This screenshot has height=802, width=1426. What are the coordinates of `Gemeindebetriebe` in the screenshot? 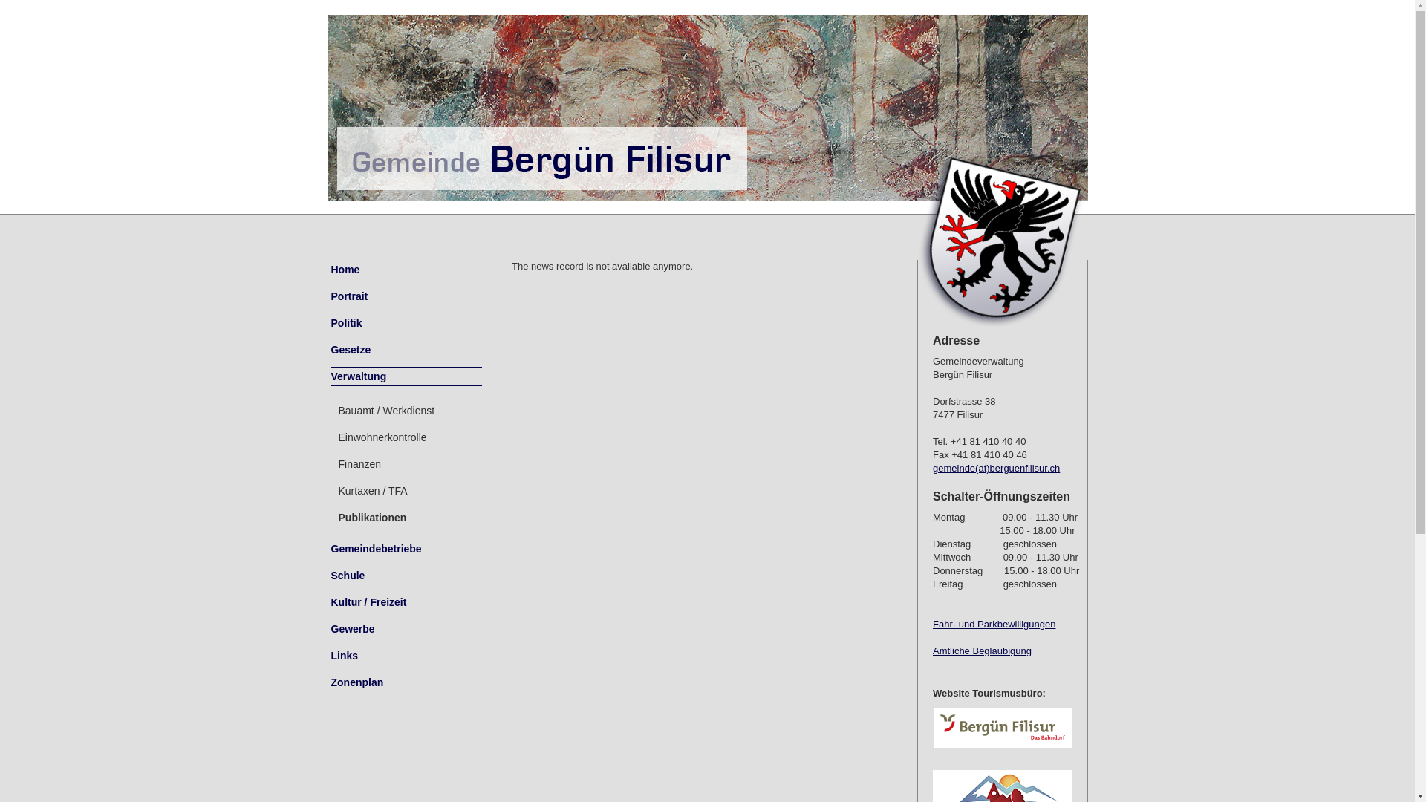 It's located at (407, 549).